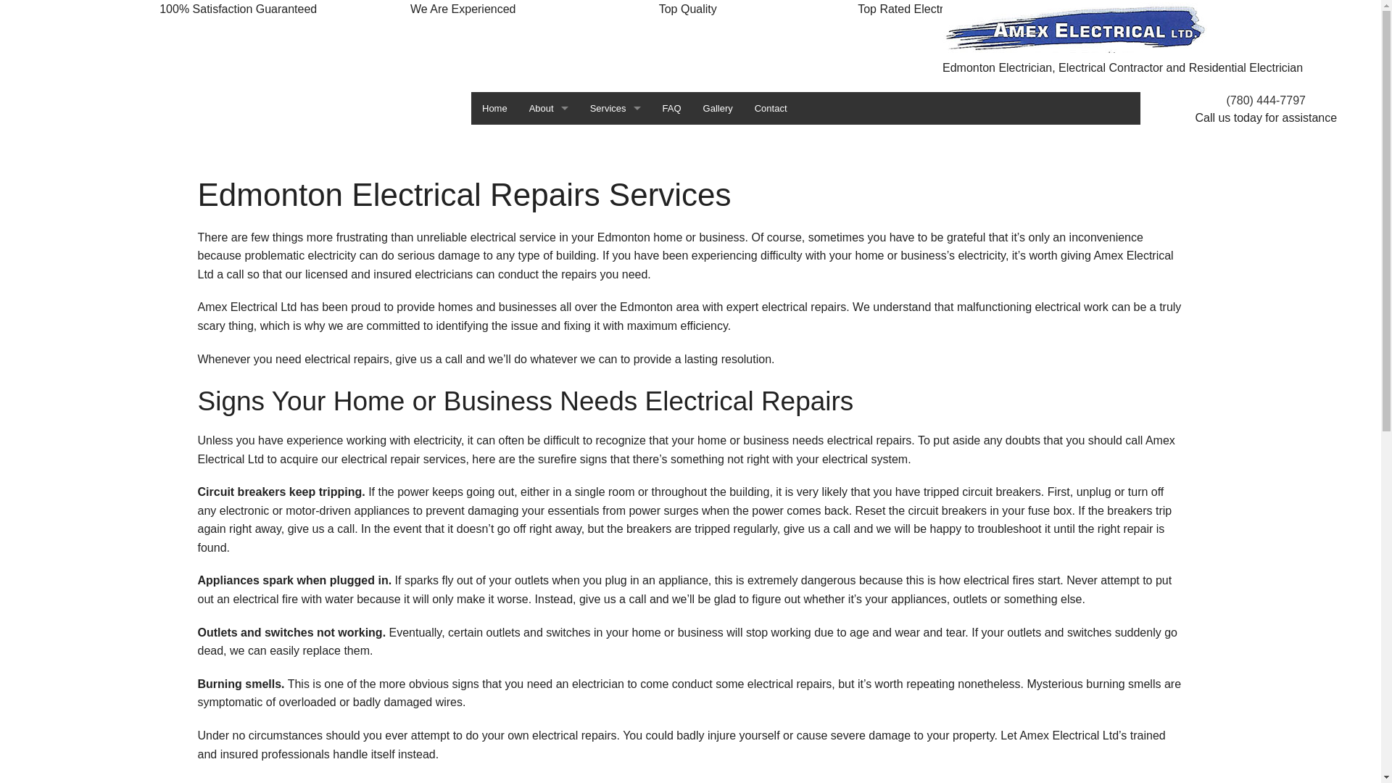 The image size is (1392, 783). What do you see at coordinates (616, 631) in the screenshot?
I see `Standby Generators` at bounding box center [616, 631].